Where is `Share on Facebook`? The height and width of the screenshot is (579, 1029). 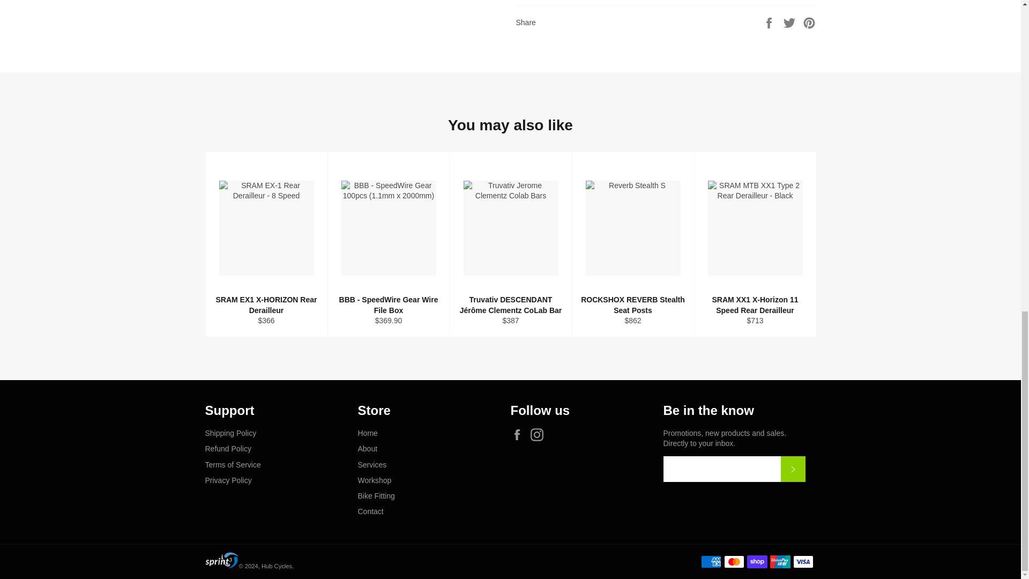 Share on Facebook is located at coordinates (770, 21).